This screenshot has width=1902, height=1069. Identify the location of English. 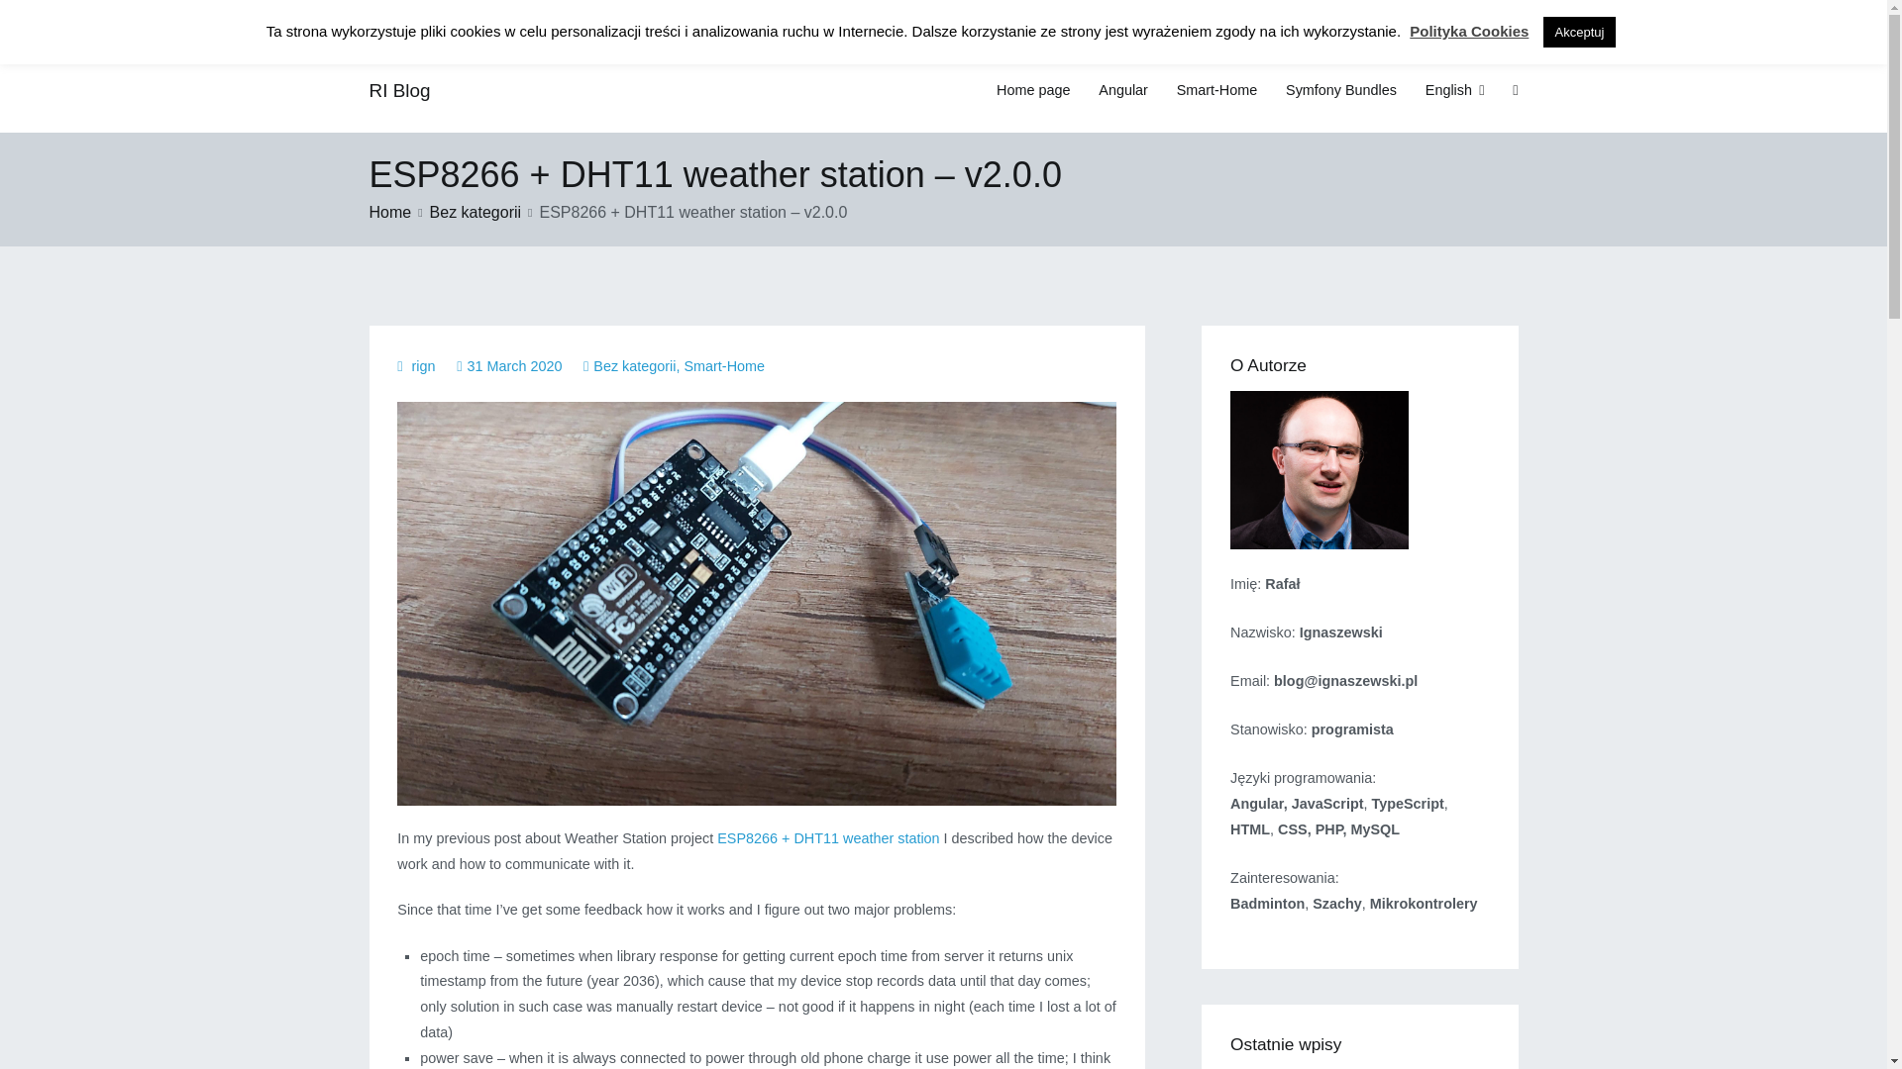
(1454, 90).